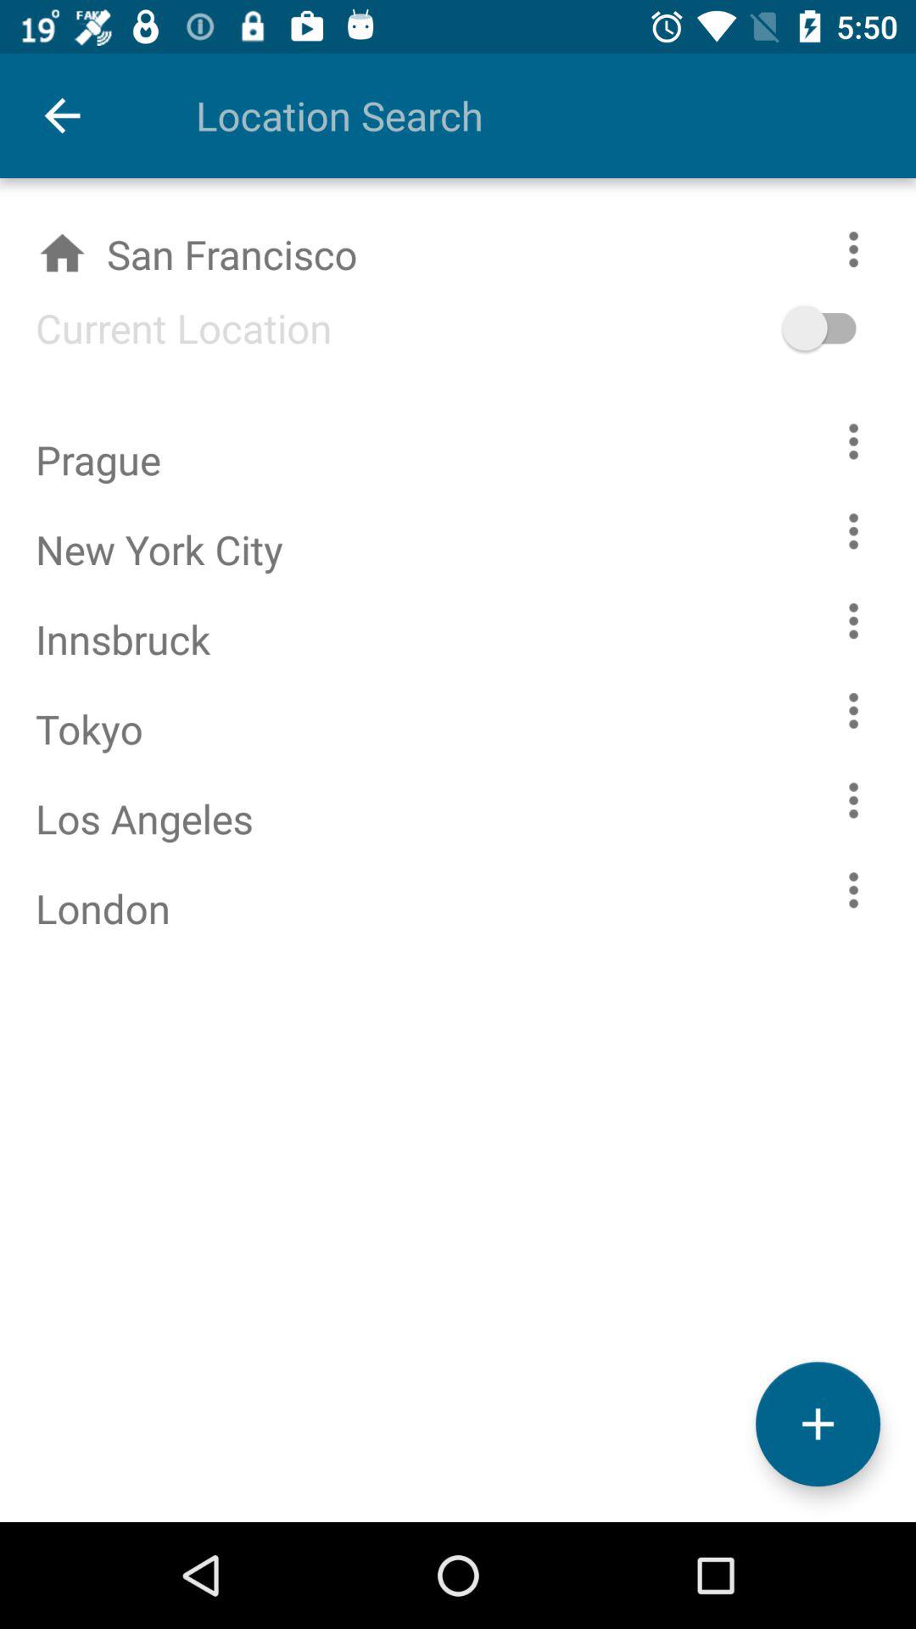  Describe the element at coordinates (853, 801) in the screenshot. I see `find more options for the los angeles option` at that location.